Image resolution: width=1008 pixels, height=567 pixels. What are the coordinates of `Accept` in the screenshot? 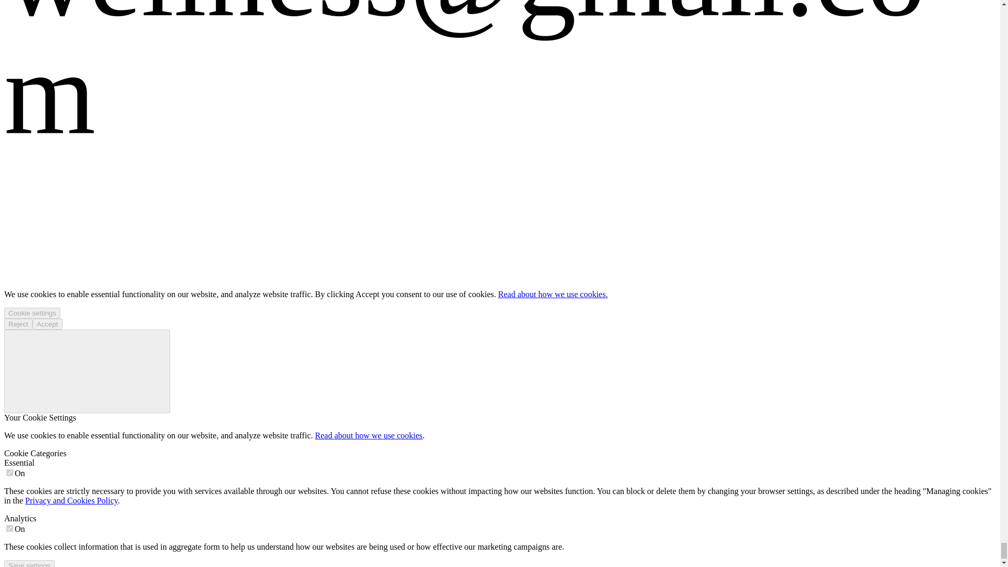 It's located at (47, 323).